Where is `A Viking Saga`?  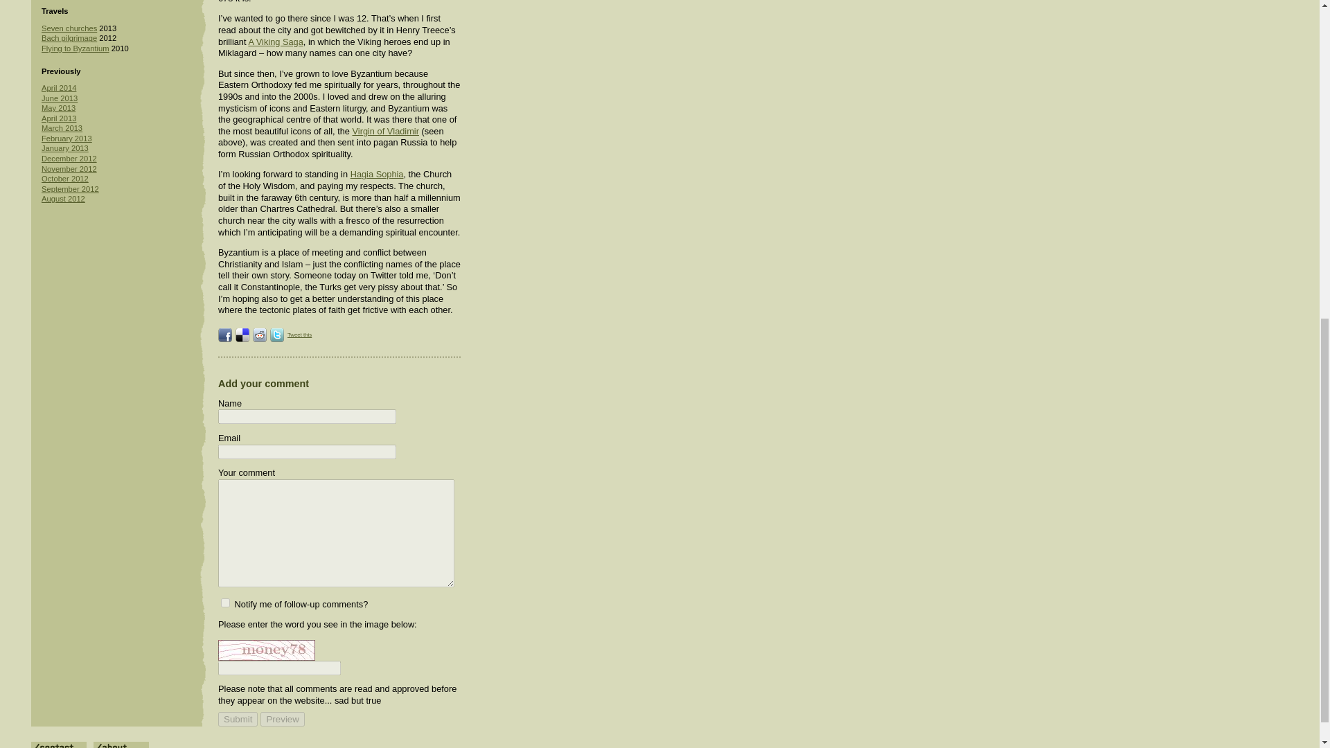 A Viking Saga is located at coordinates (275, 42).